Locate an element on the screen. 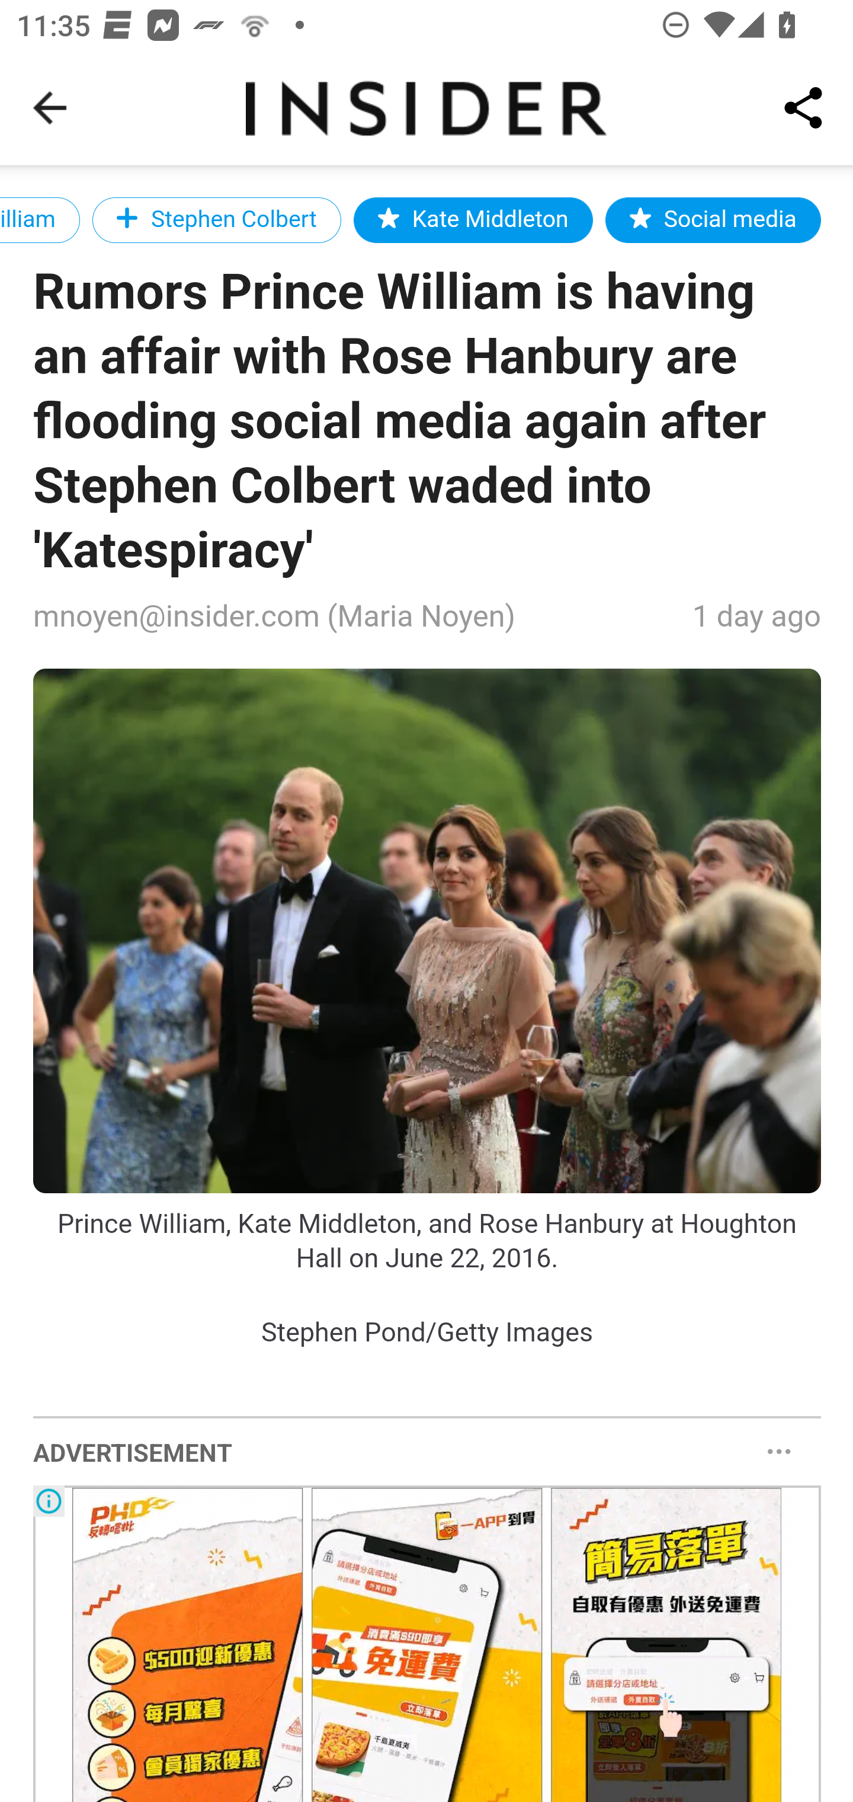 This screenshot has width=853, height=1802. Kate Middleton is located at coordinates (472, 219).